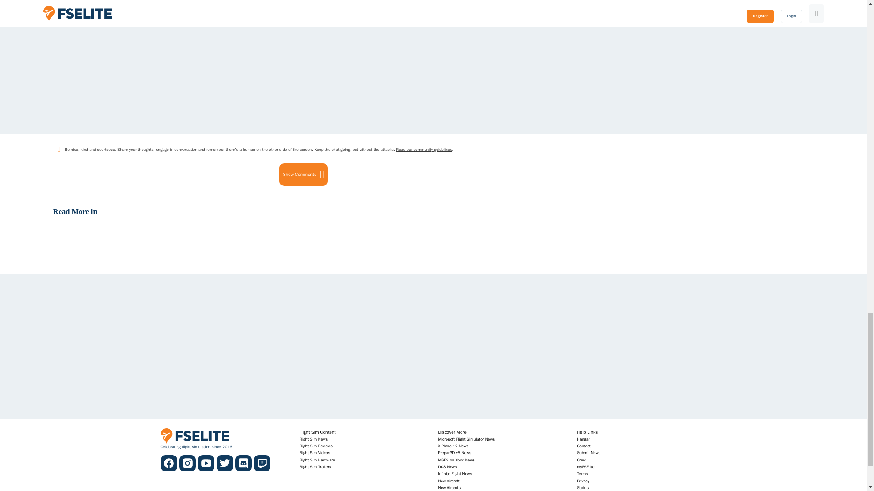 The image size is (874, 491). What do you see at coordinates (447, 466) in the screenshot?
I see `Discover more in Digital Combat Simulator` at bounding box center [447, 466].